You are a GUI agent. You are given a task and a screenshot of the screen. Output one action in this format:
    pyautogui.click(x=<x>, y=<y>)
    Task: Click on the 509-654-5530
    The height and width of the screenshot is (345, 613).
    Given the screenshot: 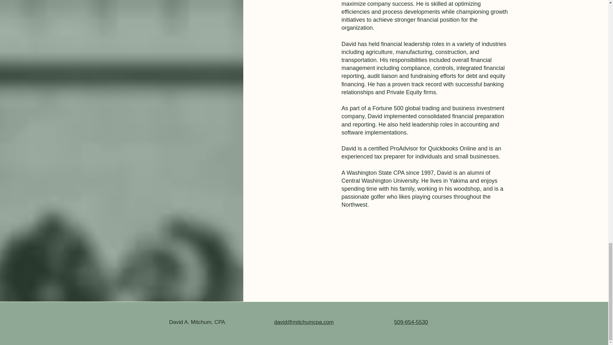 What is the action you would take?
    pyautogui.click(x=411, y=322)
    